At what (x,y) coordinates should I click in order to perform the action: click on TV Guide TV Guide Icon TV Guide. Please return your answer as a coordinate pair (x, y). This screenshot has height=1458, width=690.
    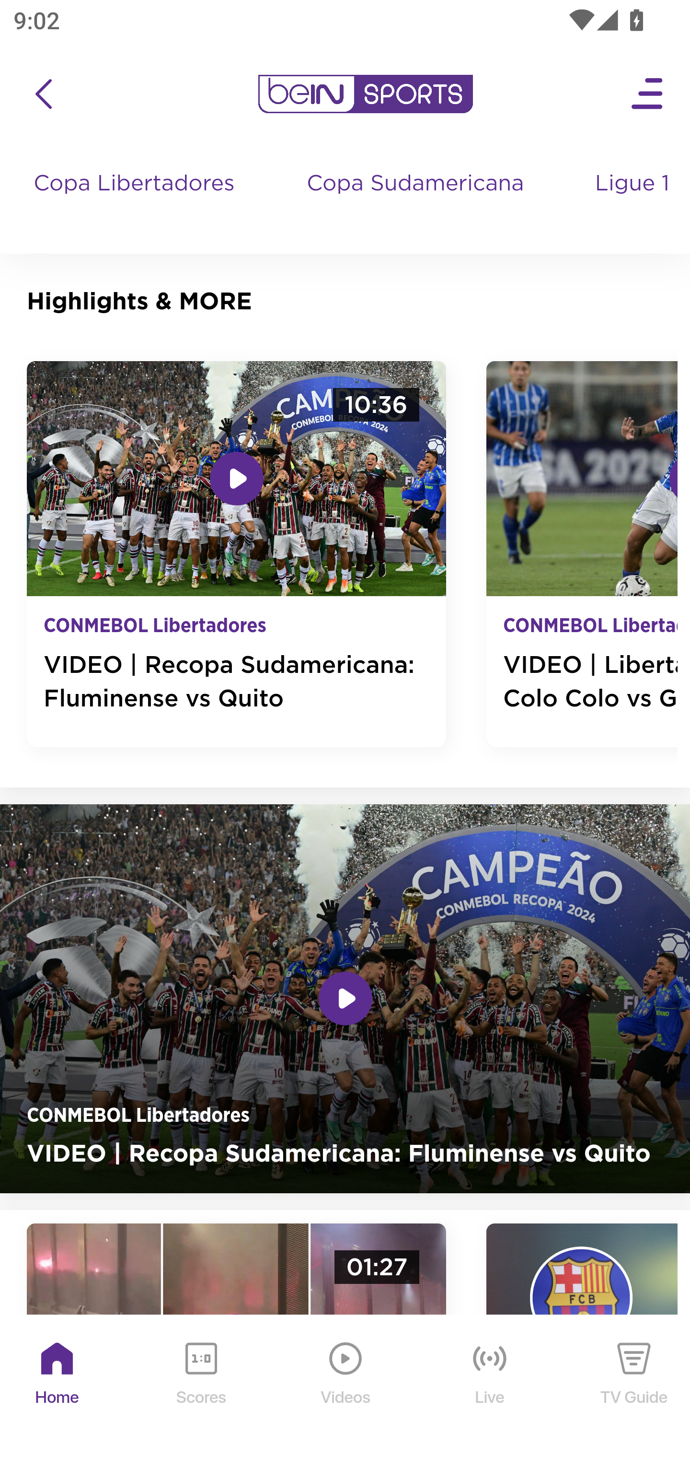
    Looking at the image, I should click on (634, 1387).